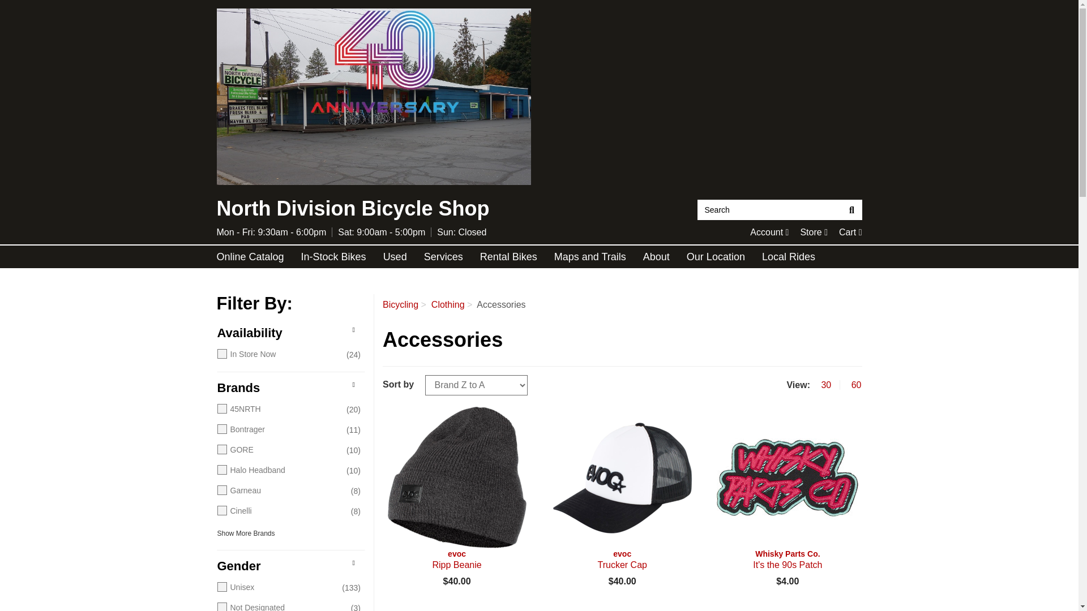  Describe the element at coordinates (373, 97) in the screenshot. I see `Online Catalog` at that location.